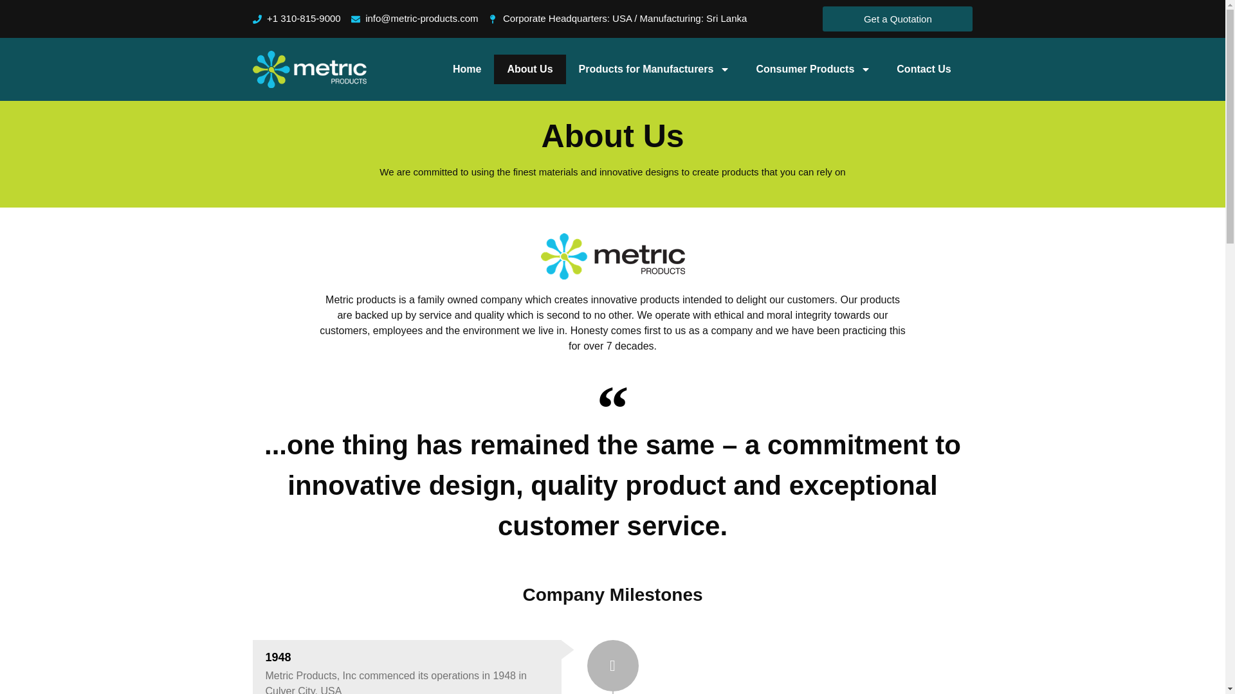 The image size is (1235, 694). Describe the element at coordinates (654, 69) in the screenshot. I see `Products for Manufacturers` at that location.